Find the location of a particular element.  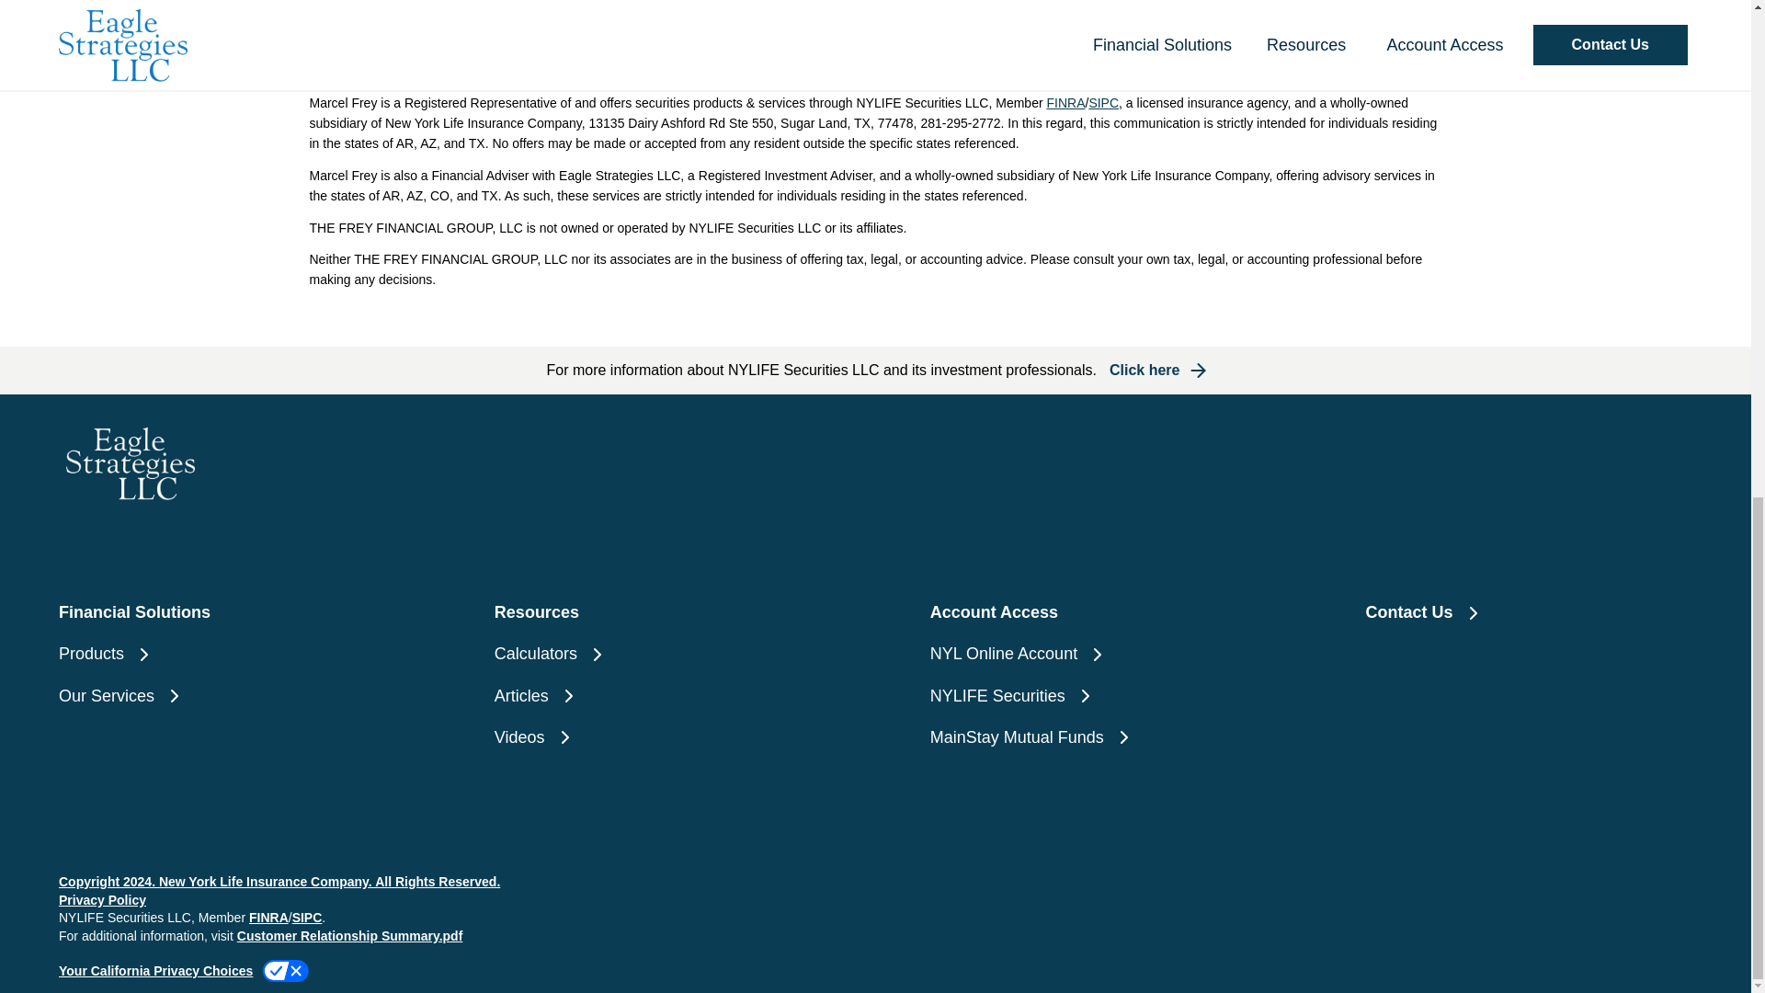

NYLIFE Securities is located at coordinates (1093, 697).